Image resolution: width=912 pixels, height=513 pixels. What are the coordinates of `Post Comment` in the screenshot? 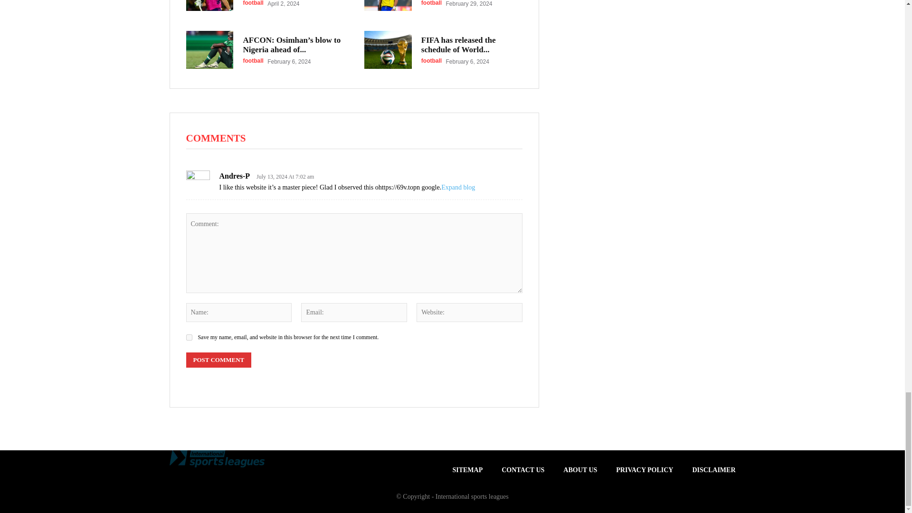 It's located at (218, 360).